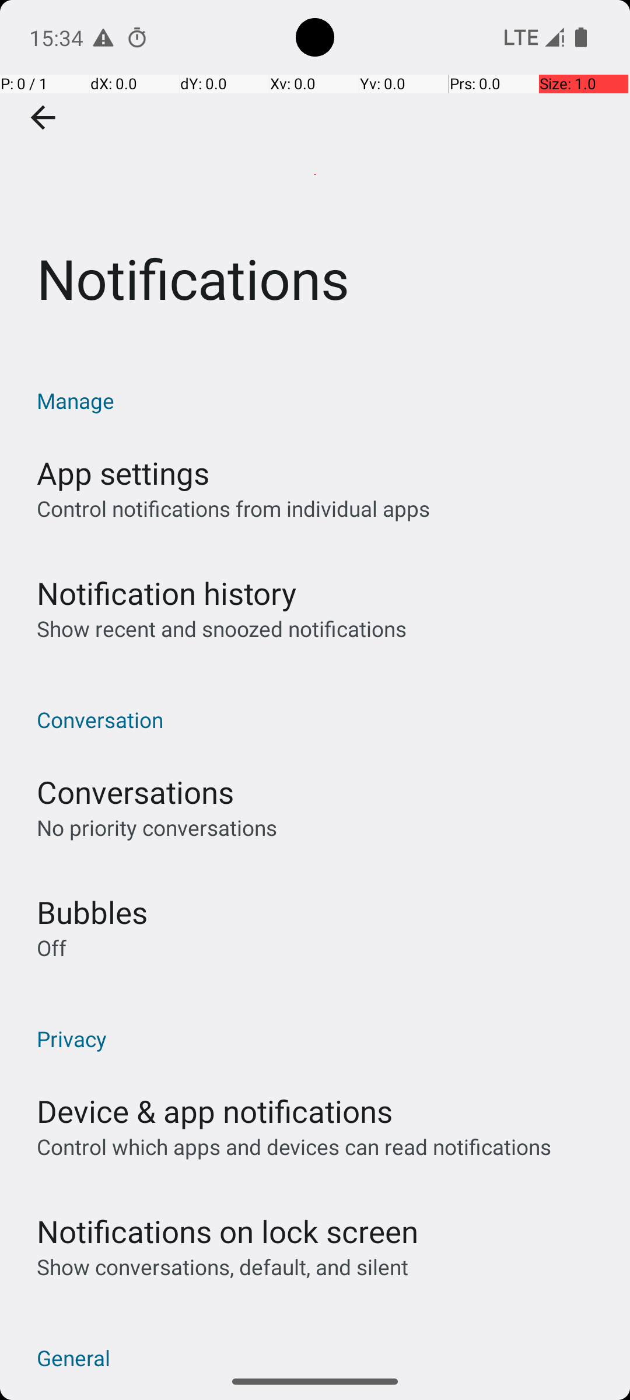 The height and width of the screenshot is (1400, 630). I want to click on Conversation, so click(321, 720).